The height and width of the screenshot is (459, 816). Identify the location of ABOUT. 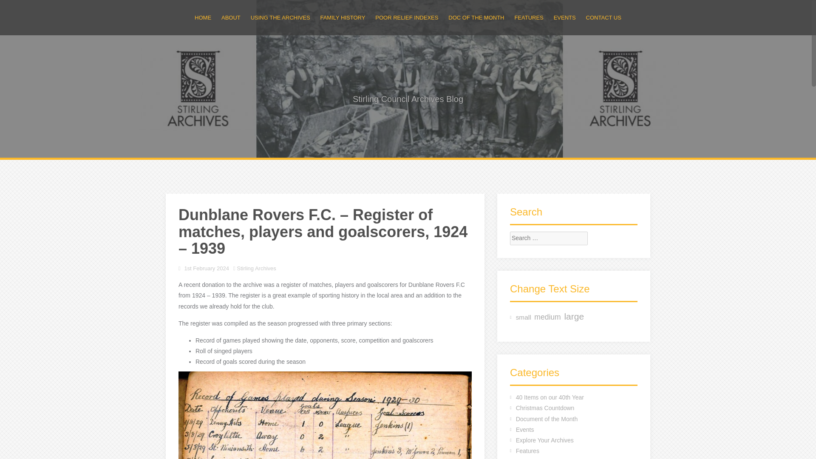
(231, 17).